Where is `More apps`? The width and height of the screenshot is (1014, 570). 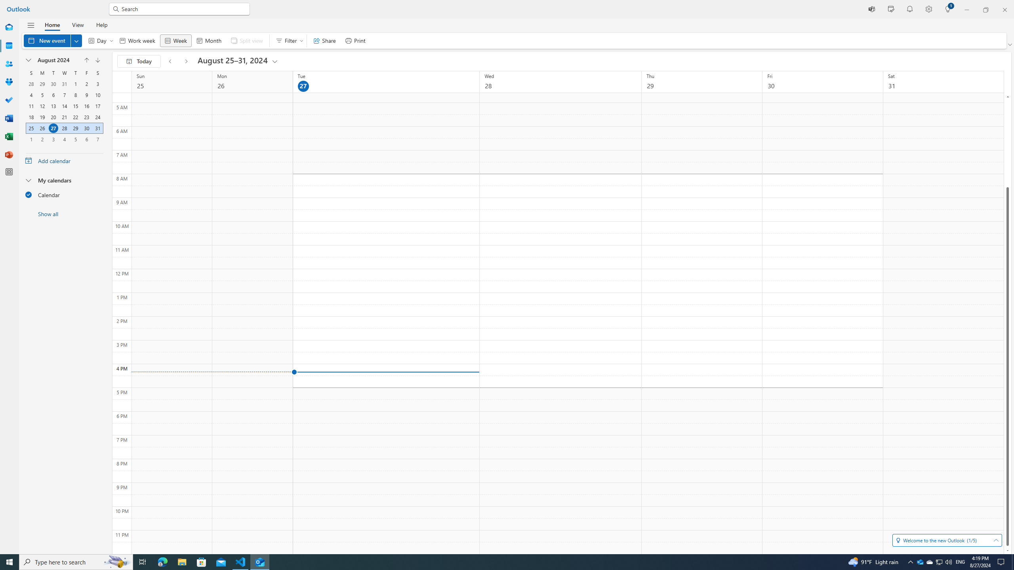 More apps is located at coordinates (9, 172).